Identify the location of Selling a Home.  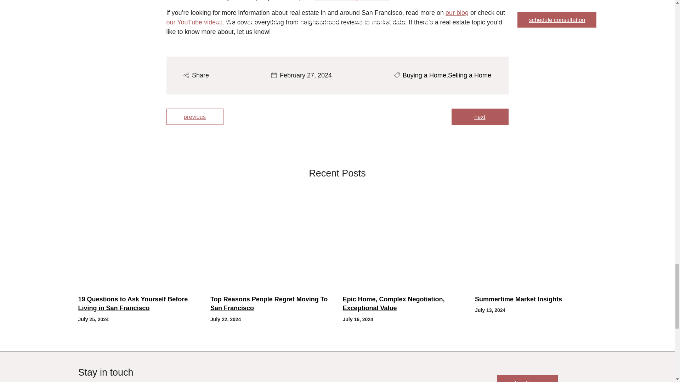
(470, 75).